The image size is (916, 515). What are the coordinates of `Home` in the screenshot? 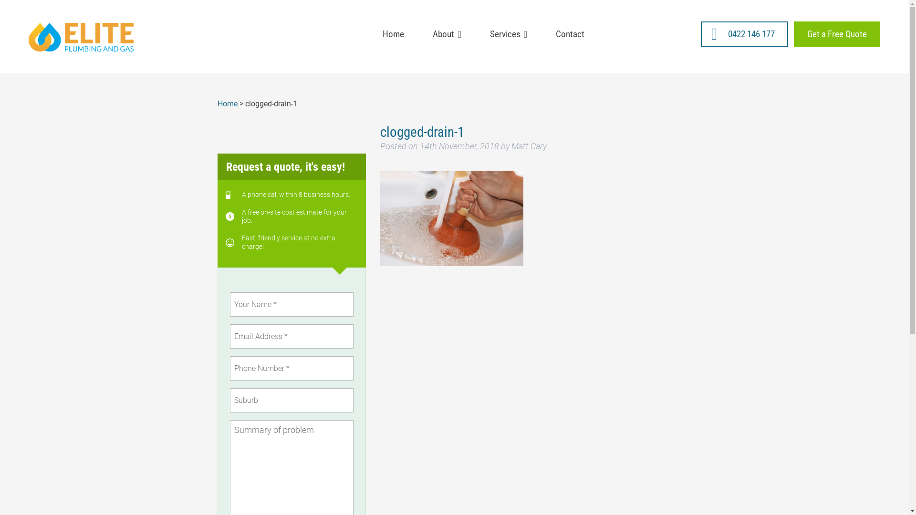 It's located at (393, 34).